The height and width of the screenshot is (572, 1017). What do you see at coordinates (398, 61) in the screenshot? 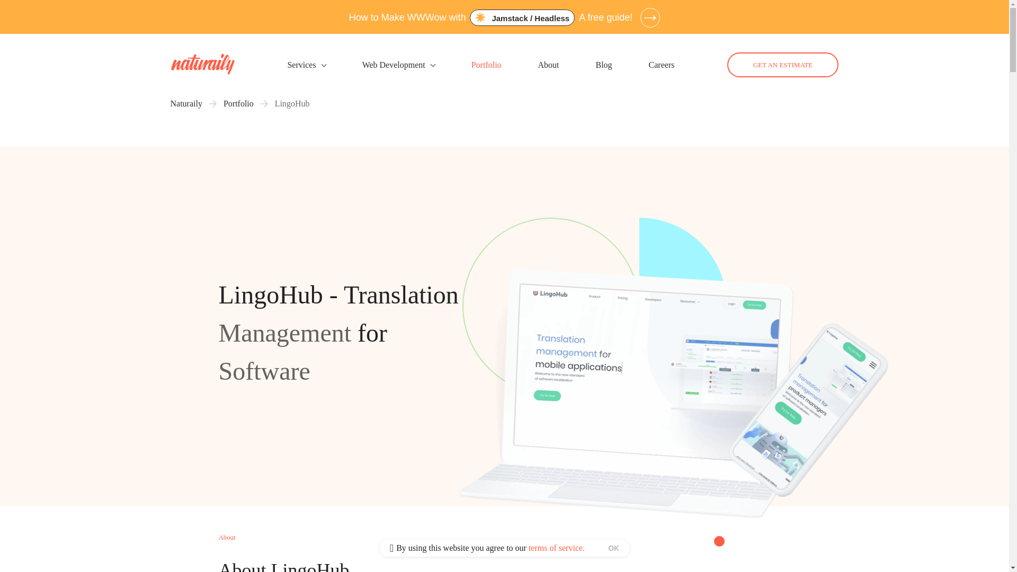
I see `Web Development` at bounding box center [398, 61].